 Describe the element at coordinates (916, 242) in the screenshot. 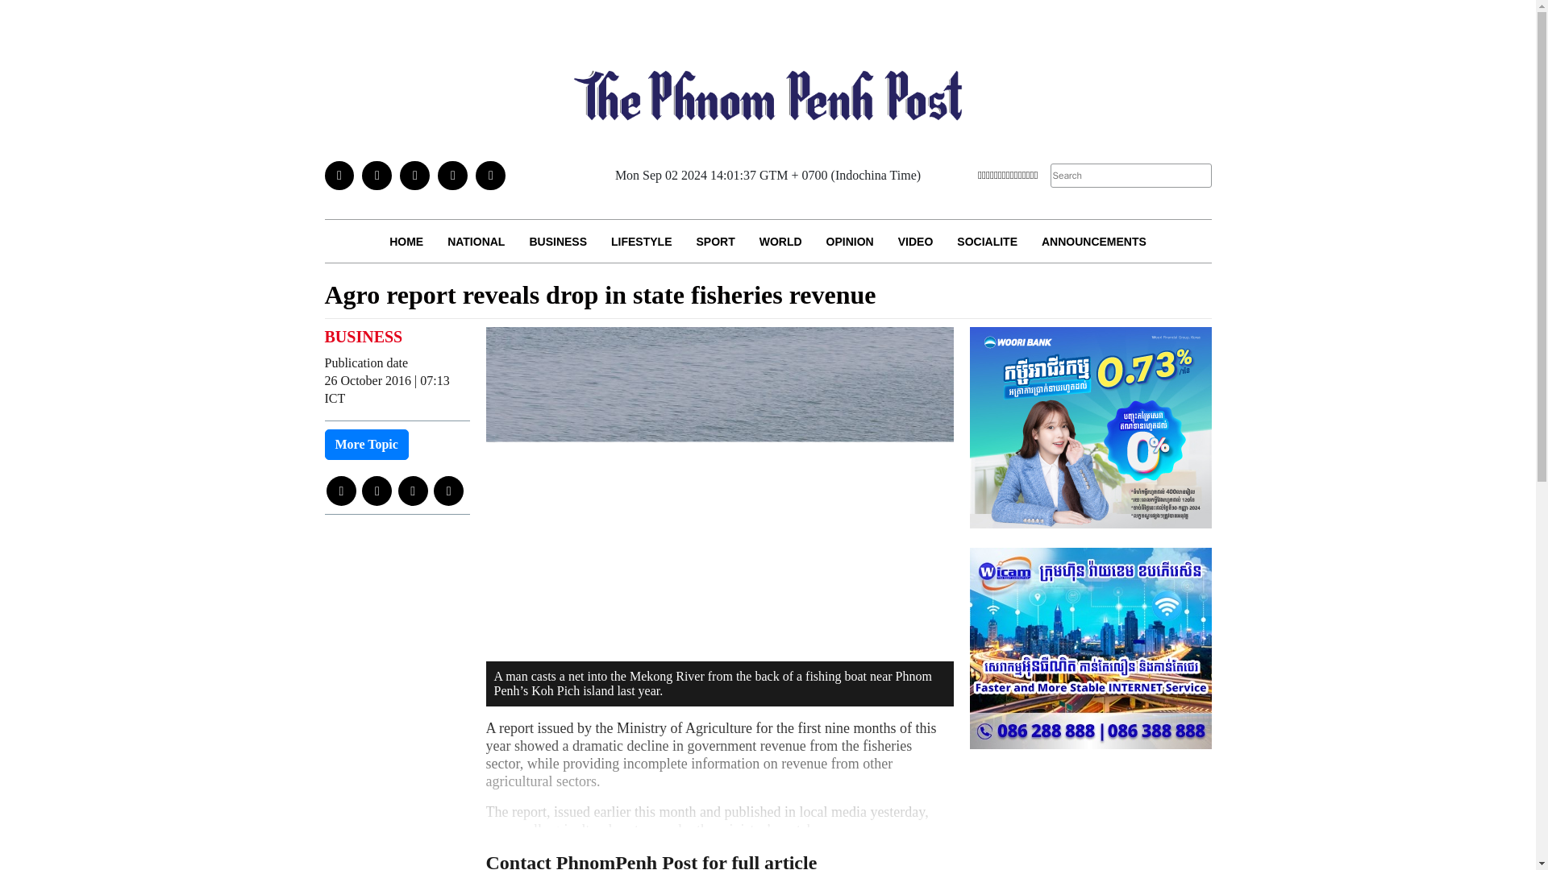

I see `VIDEO` at that location.